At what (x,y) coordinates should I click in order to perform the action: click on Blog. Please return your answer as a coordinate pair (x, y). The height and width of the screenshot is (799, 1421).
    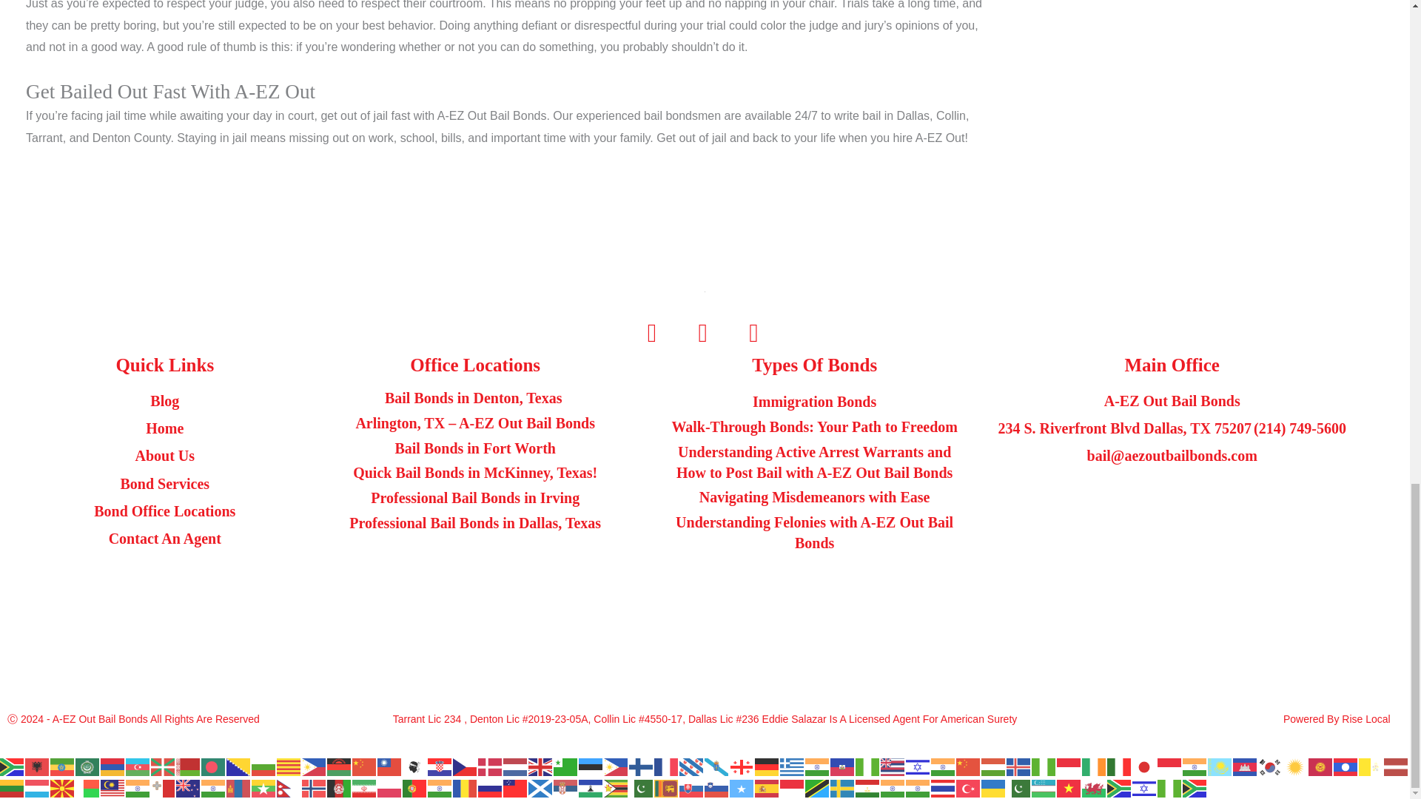
    Looking at the image, I should click on (164, 401).